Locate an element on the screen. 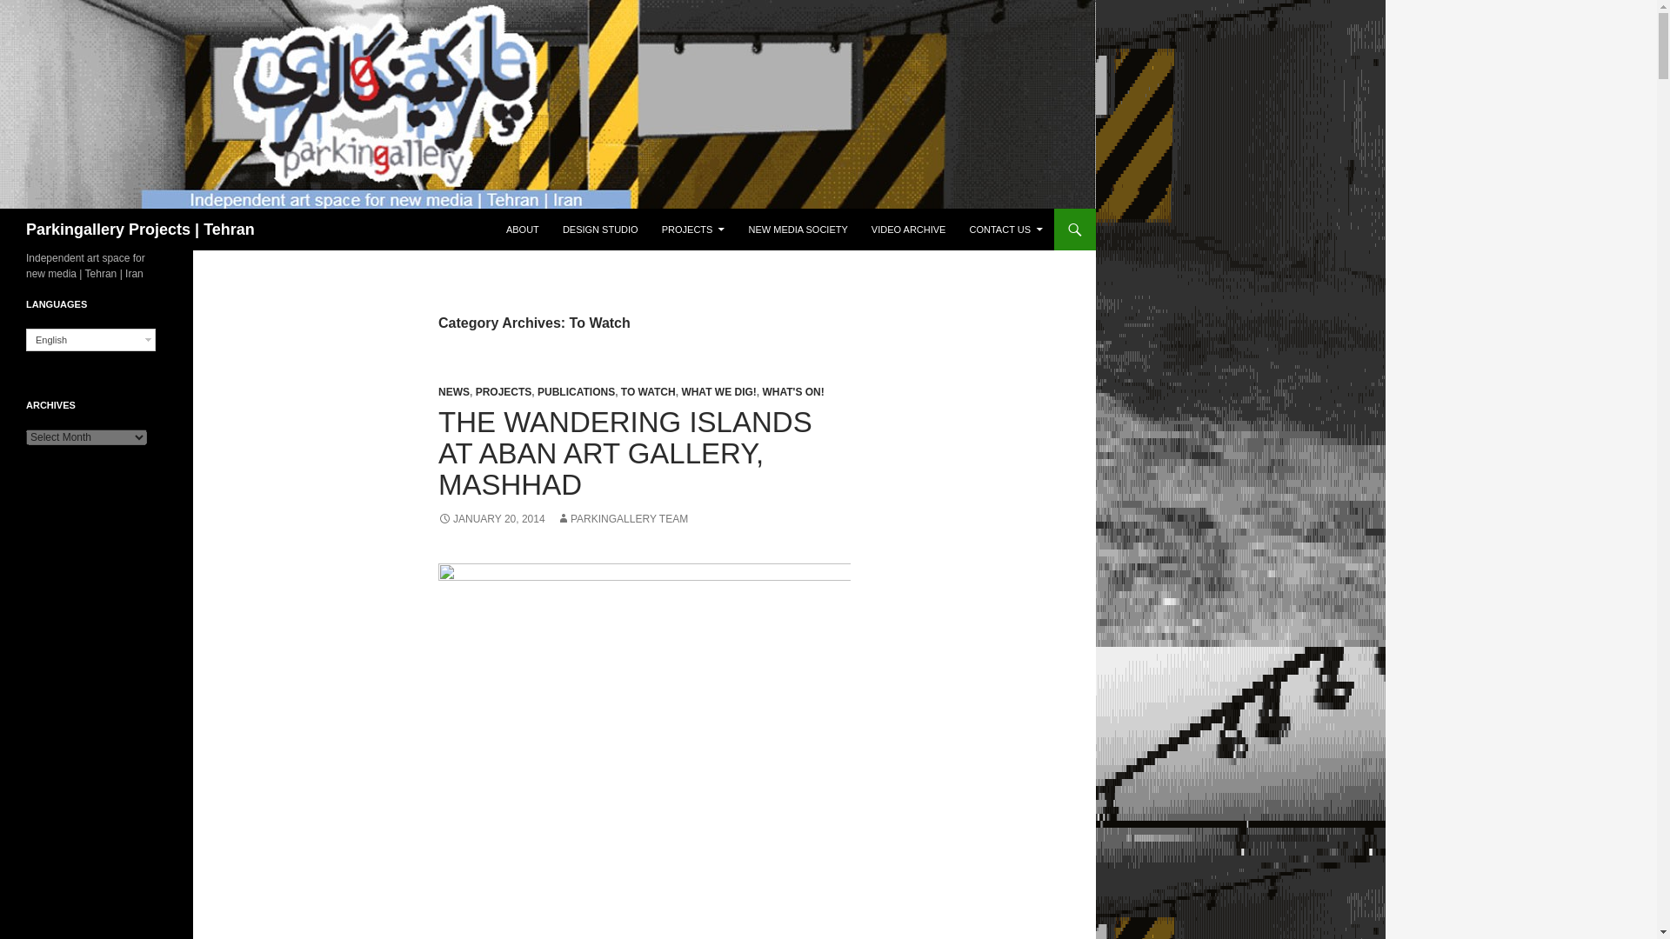 The width and height of the screenshot is (1670, 939). TO WATCH is located at coordinates (649, 391).